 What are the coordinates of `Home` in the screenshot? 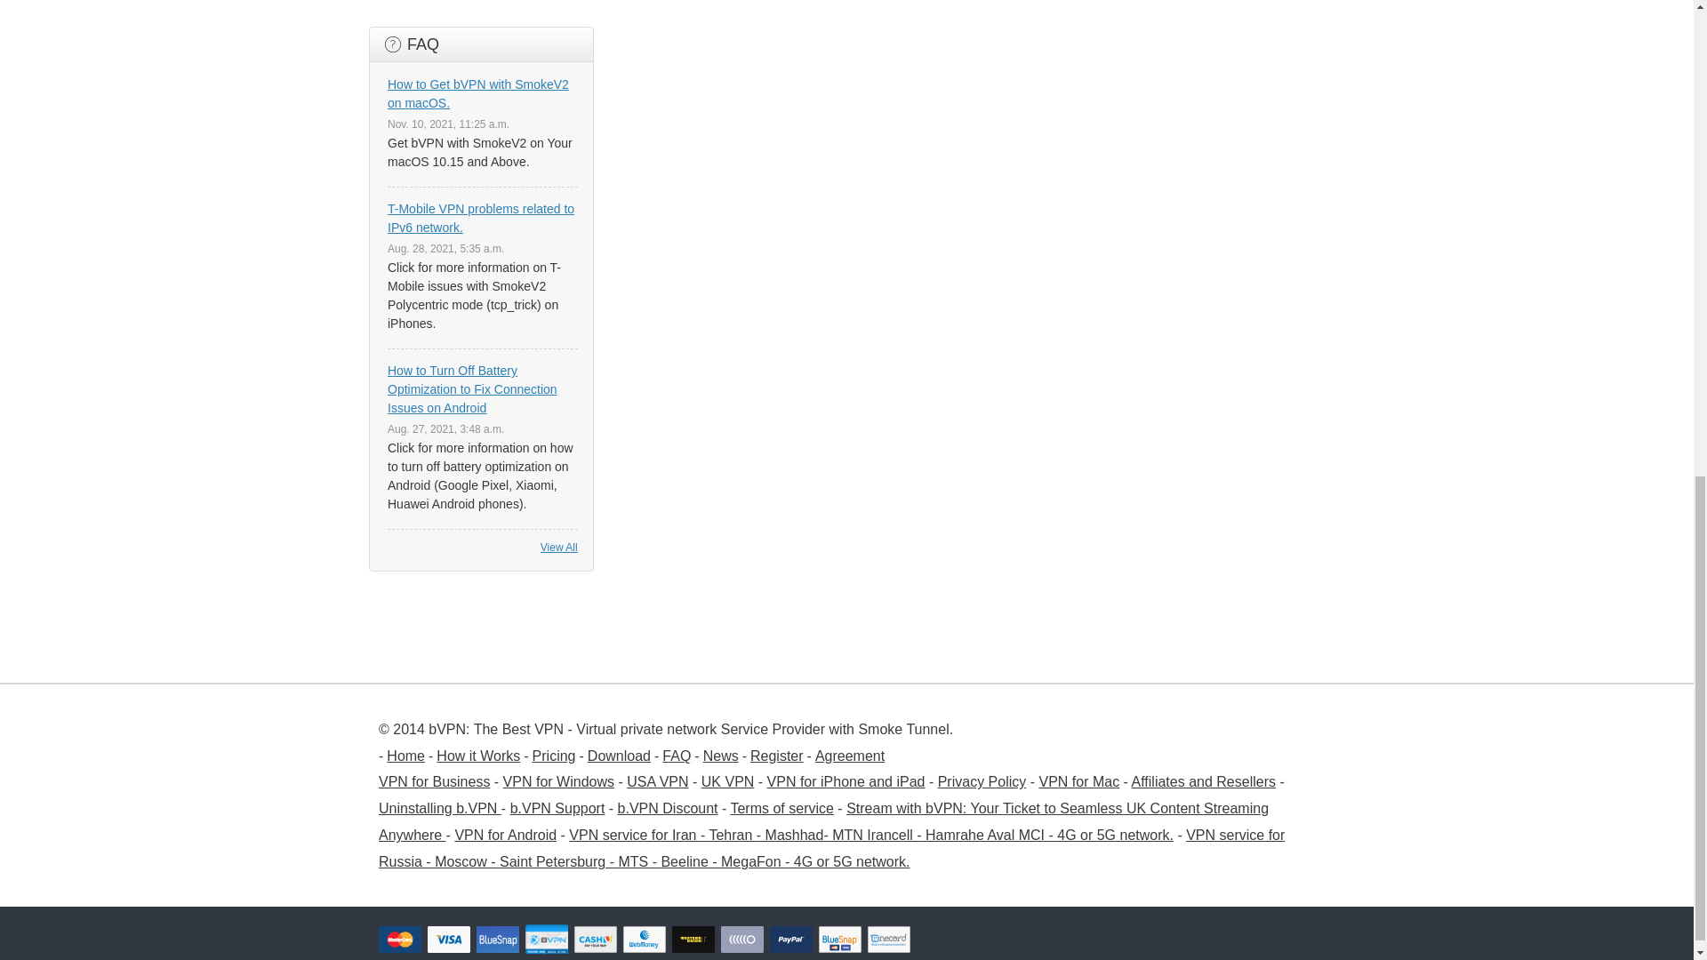 It's located at (405, 756).